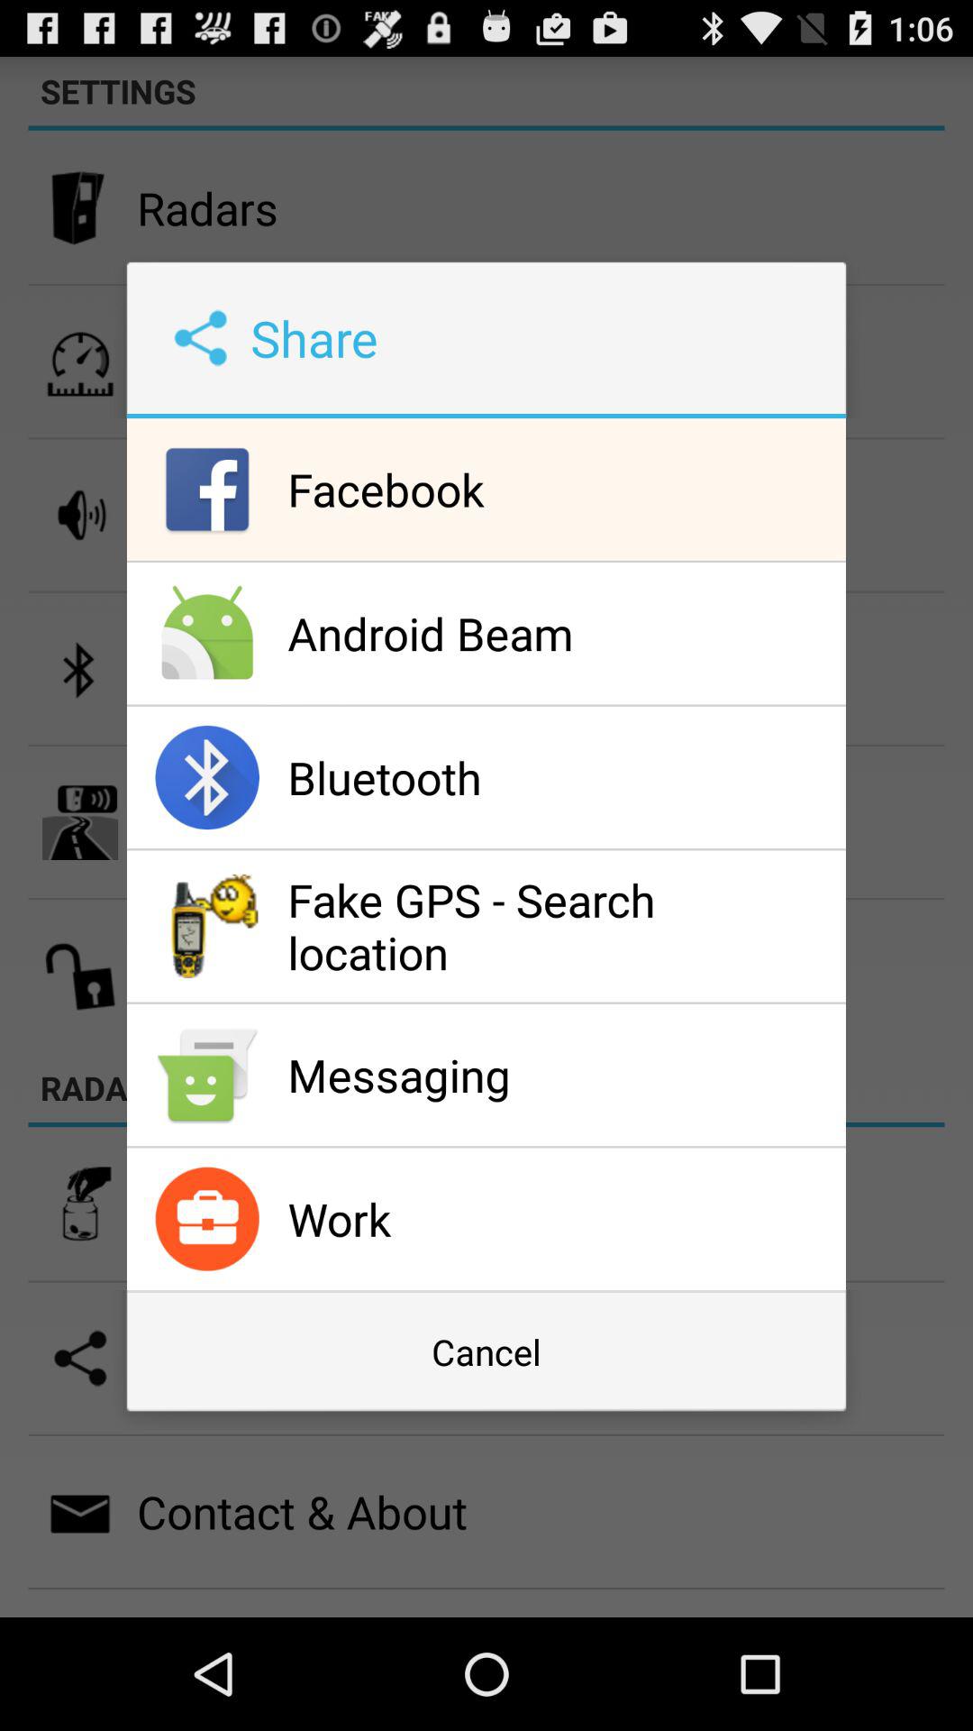 This screenshot has height=1731, width=973. Describe the element at coordinates (486, 1351) in the screenshot. I see `swipe until the cancel item` at that location.